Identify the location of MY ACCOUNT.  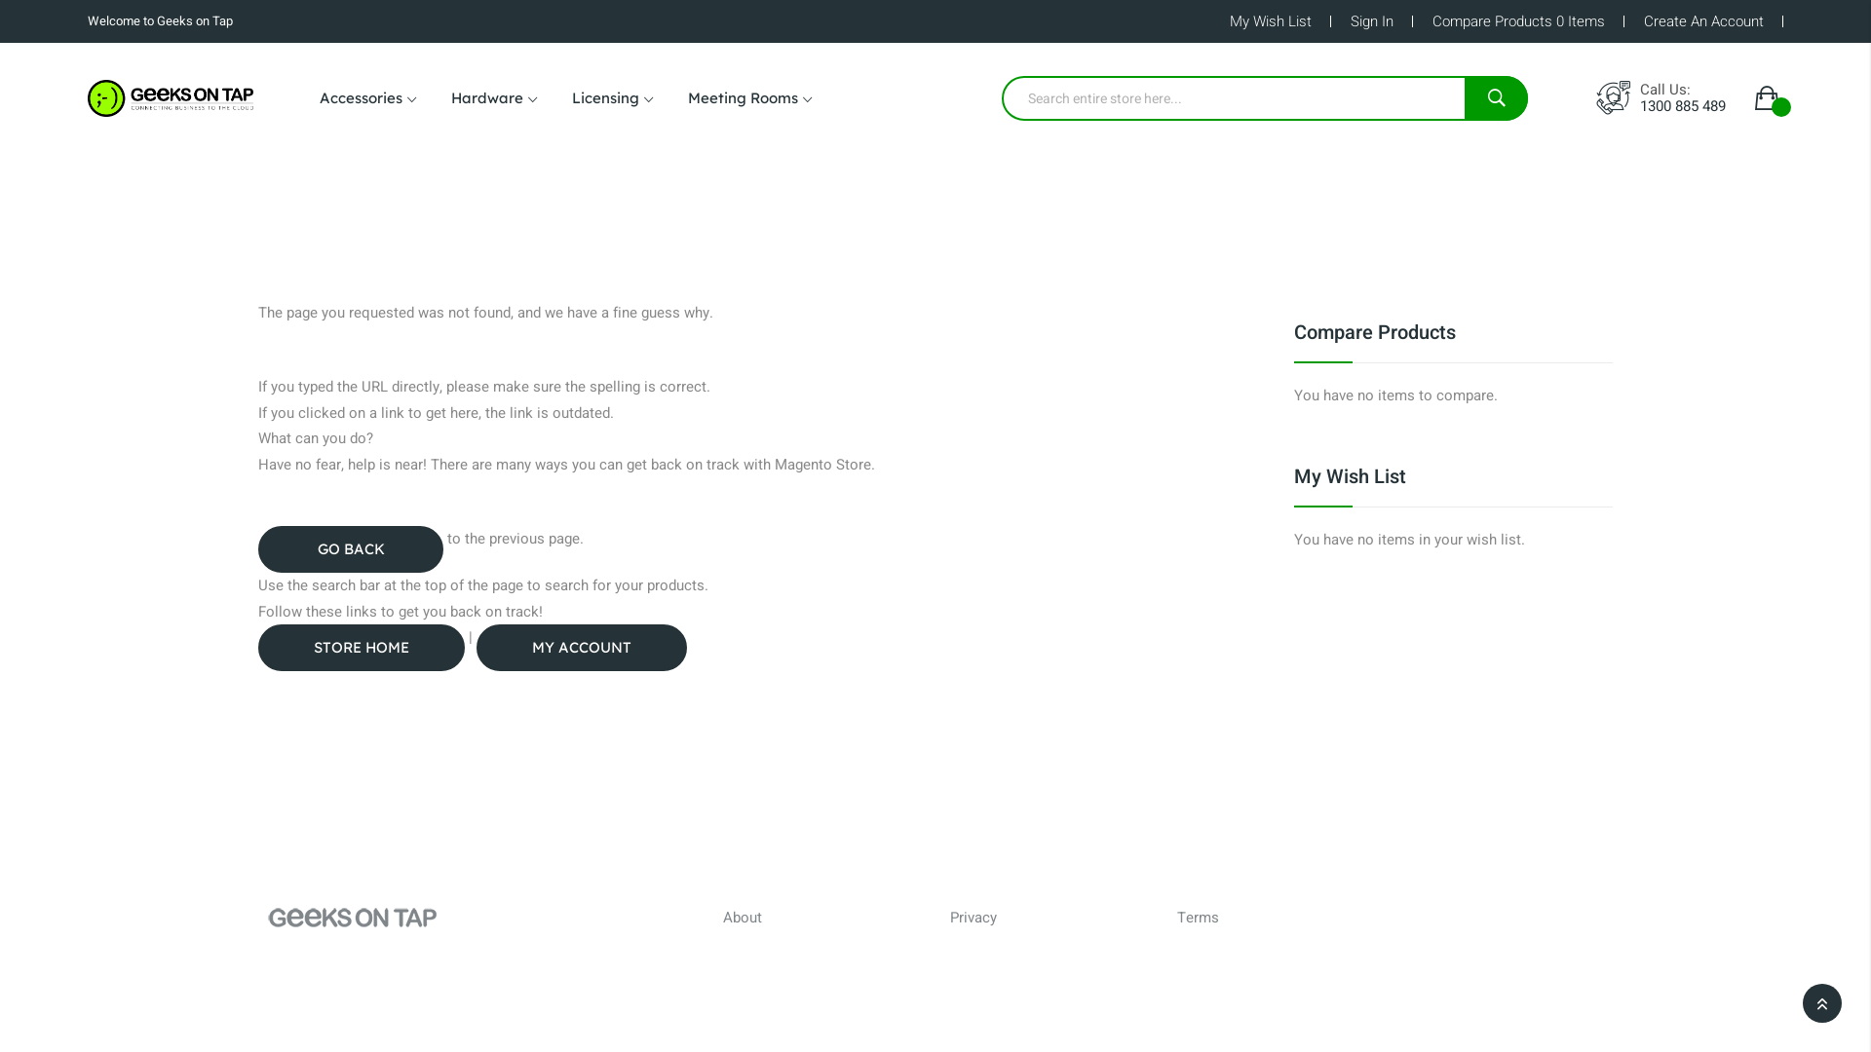
(582, 648).